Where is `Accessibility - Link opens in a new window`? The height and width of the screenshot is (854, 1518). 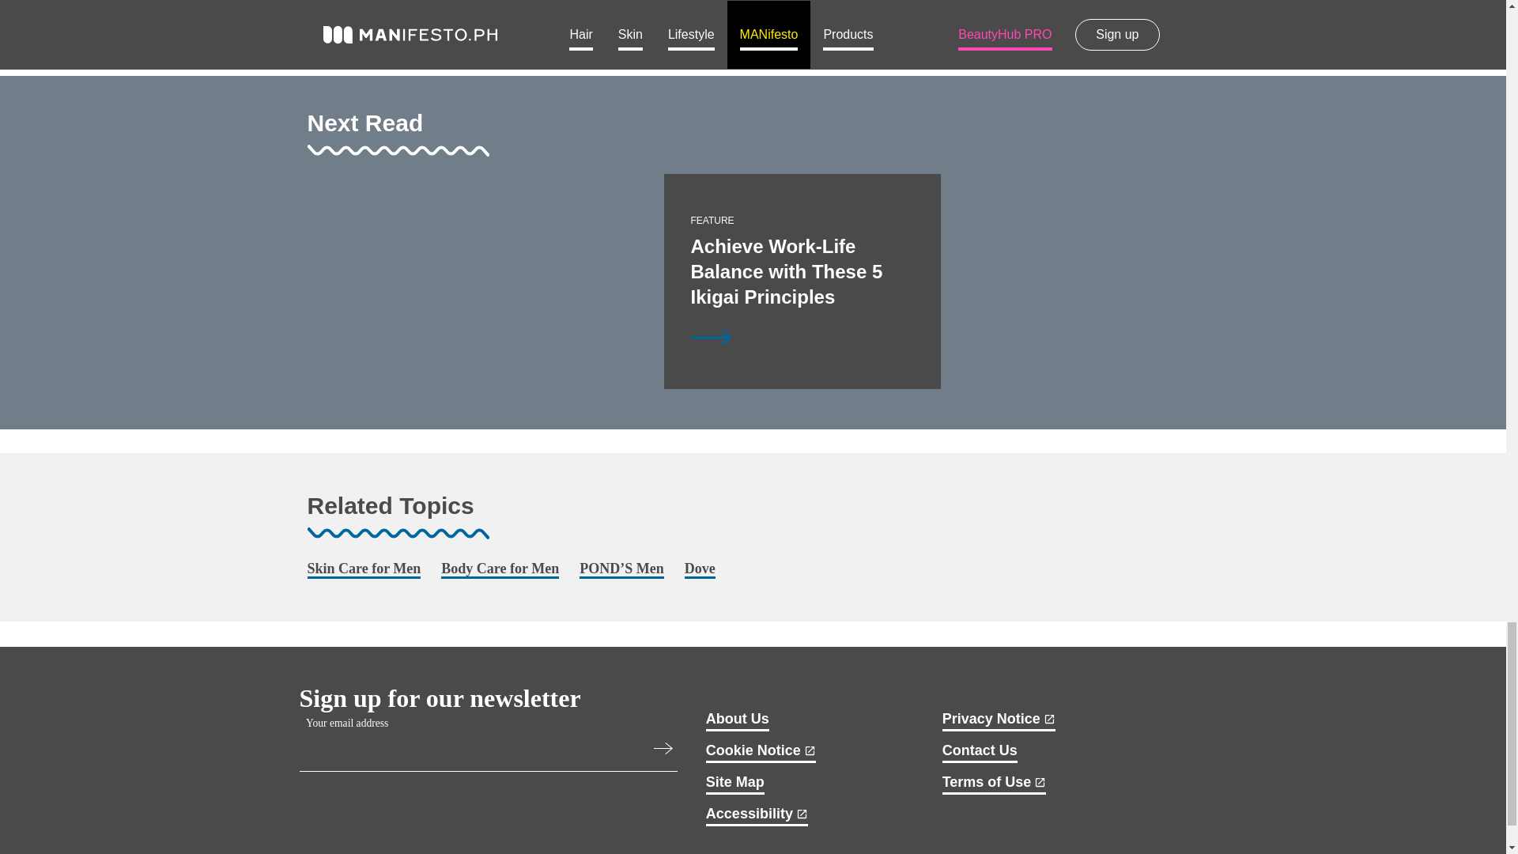
Accessibility - Link opens in a new window is located at coordinates (756, 816).